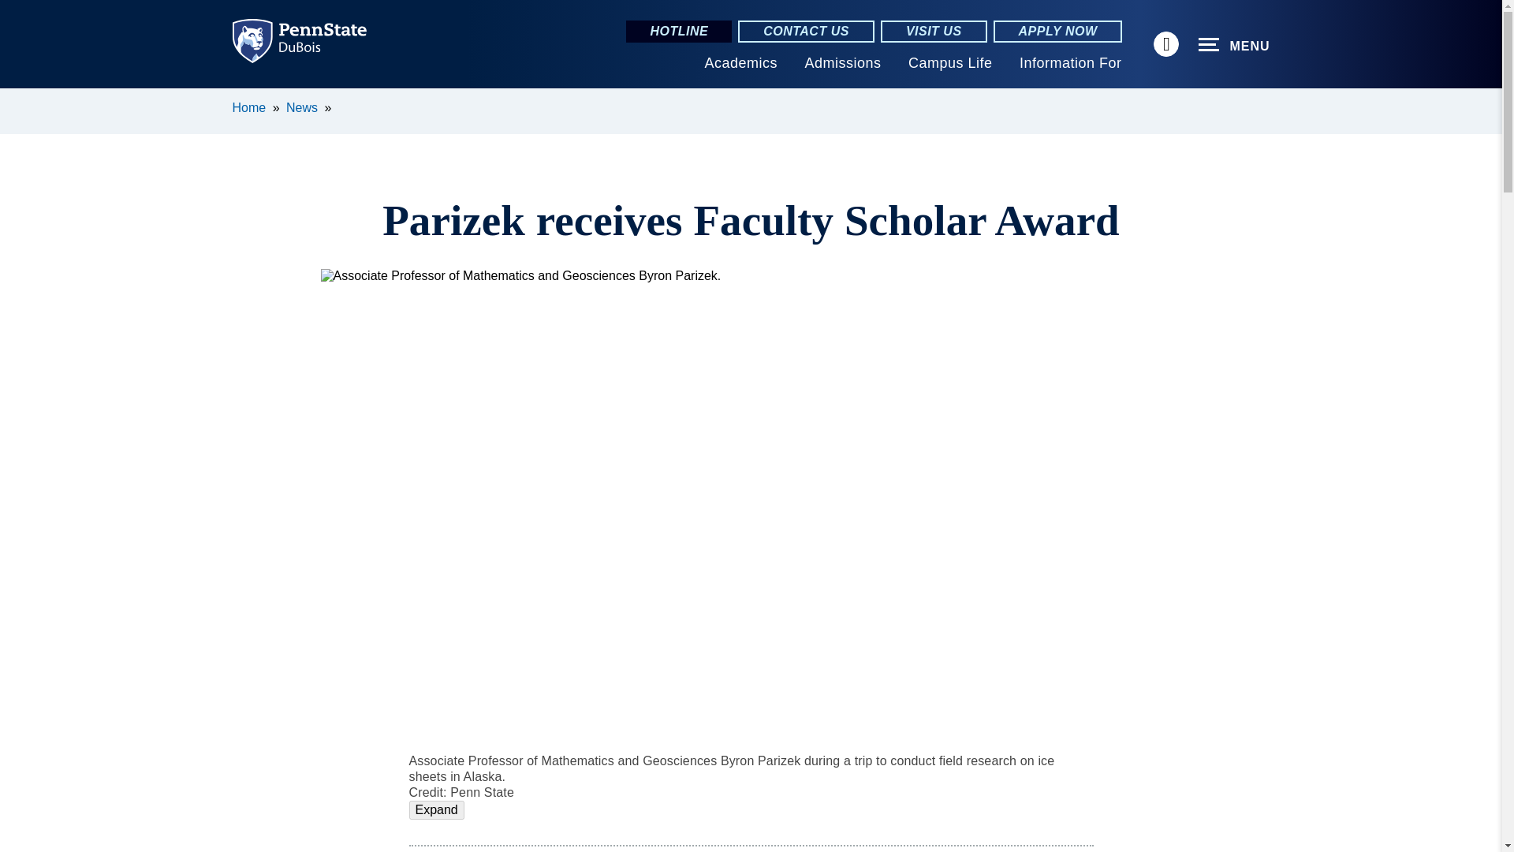 This screenshot has height=852, width=1514. I want to click on APPLY NOW, so click(1058, 32).